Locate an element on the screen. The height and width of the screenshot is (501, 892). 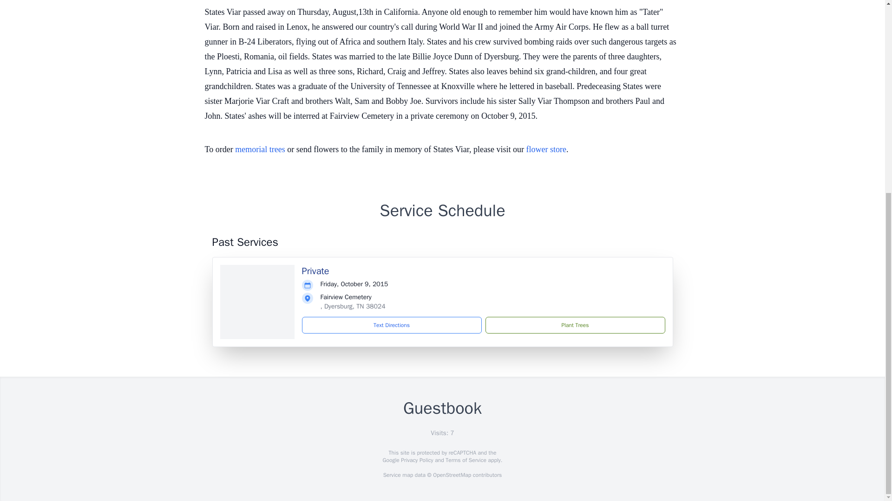
Text Directions is located at coordinates (392, 325).